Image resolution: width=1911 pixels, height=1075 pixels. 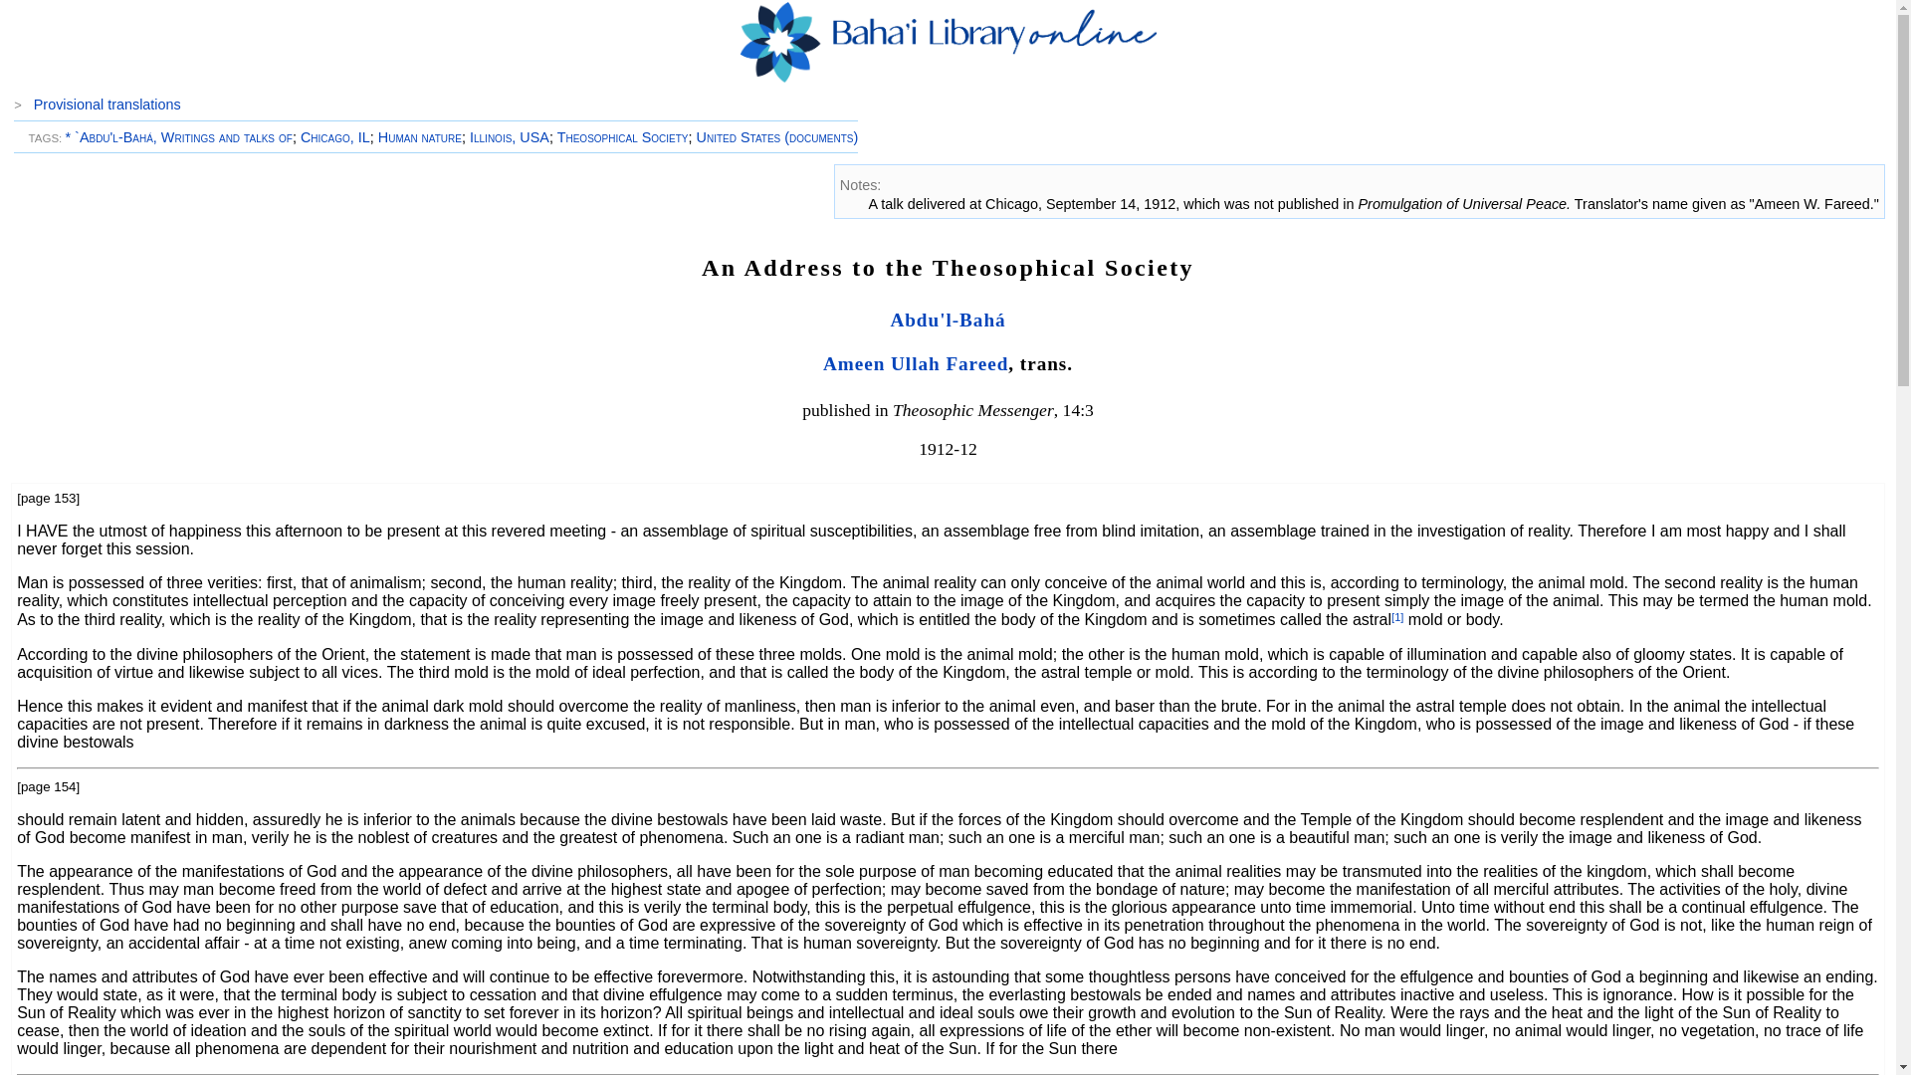 What do you see at coordinates (623, 136) in the screenshot?
I see `Theosophical Society` at bounding box center [623, 136].